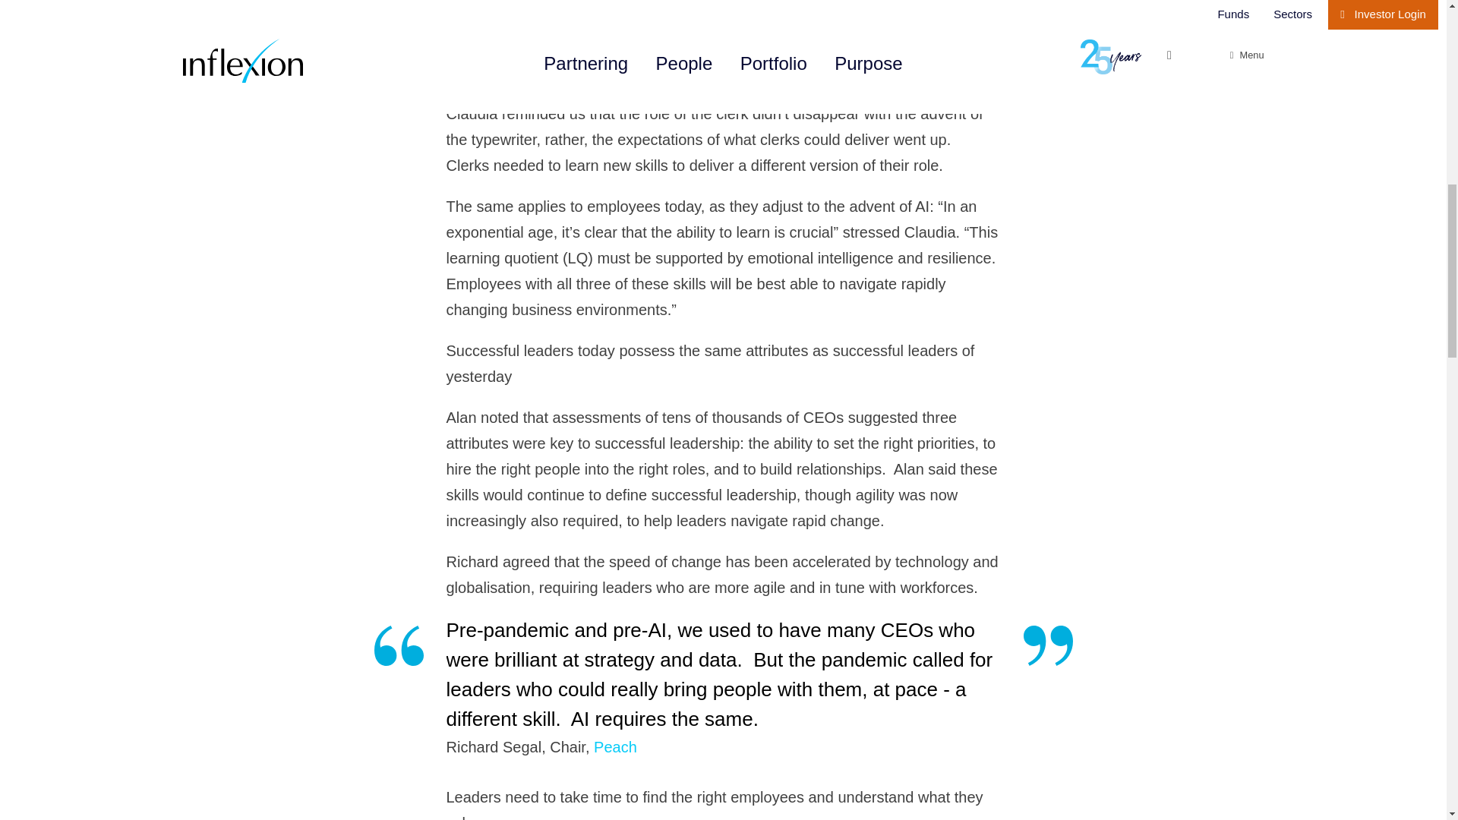 The height and width of the screenshot is (820, 1458). I want to click on Peach, so click(615, 747).